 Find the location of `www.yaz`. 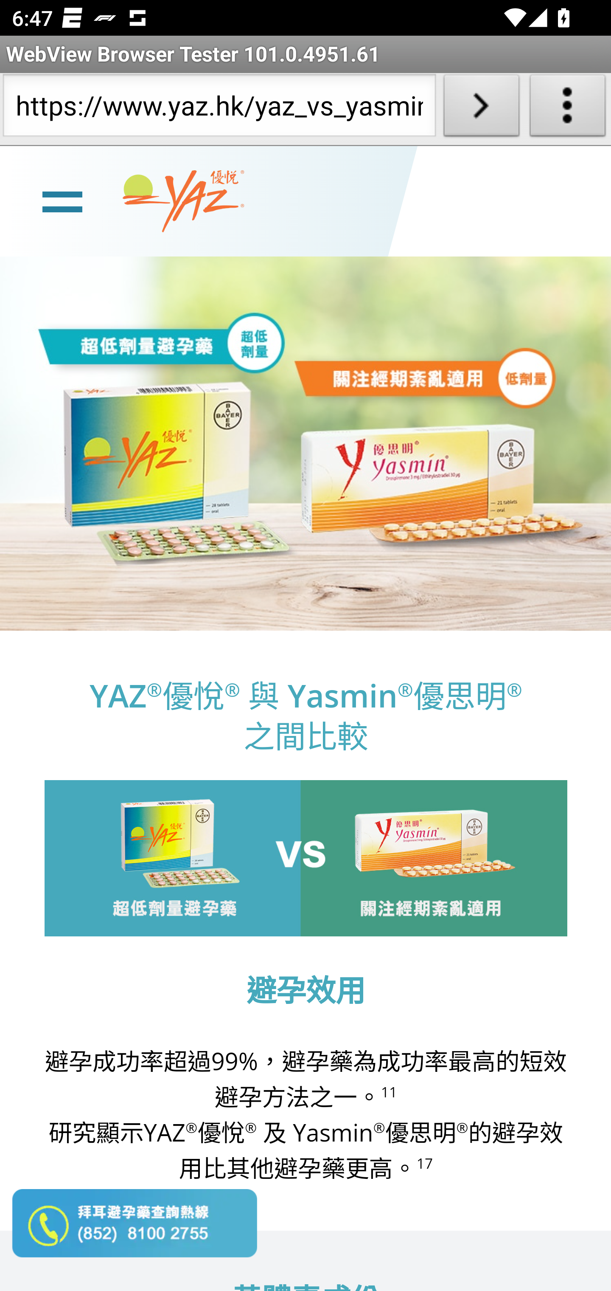

www.yaz is located at coordinates (183, 201).